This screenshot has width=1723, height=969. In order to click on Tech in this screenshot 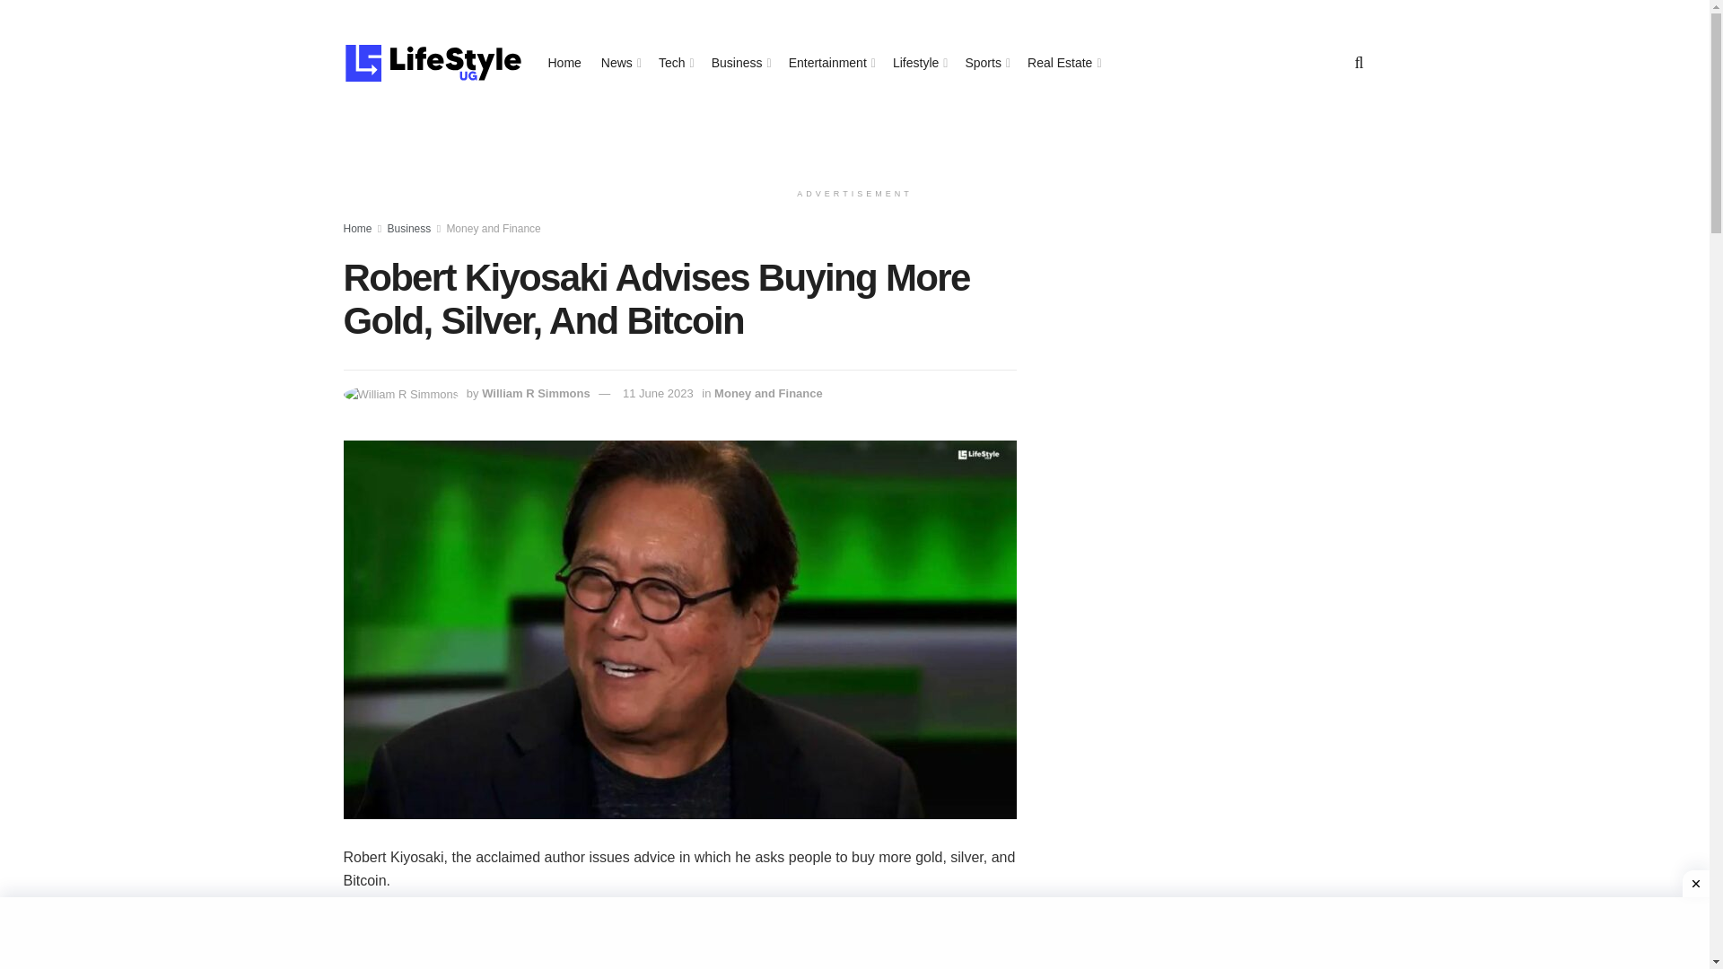, I will do `click(675, 63)`.